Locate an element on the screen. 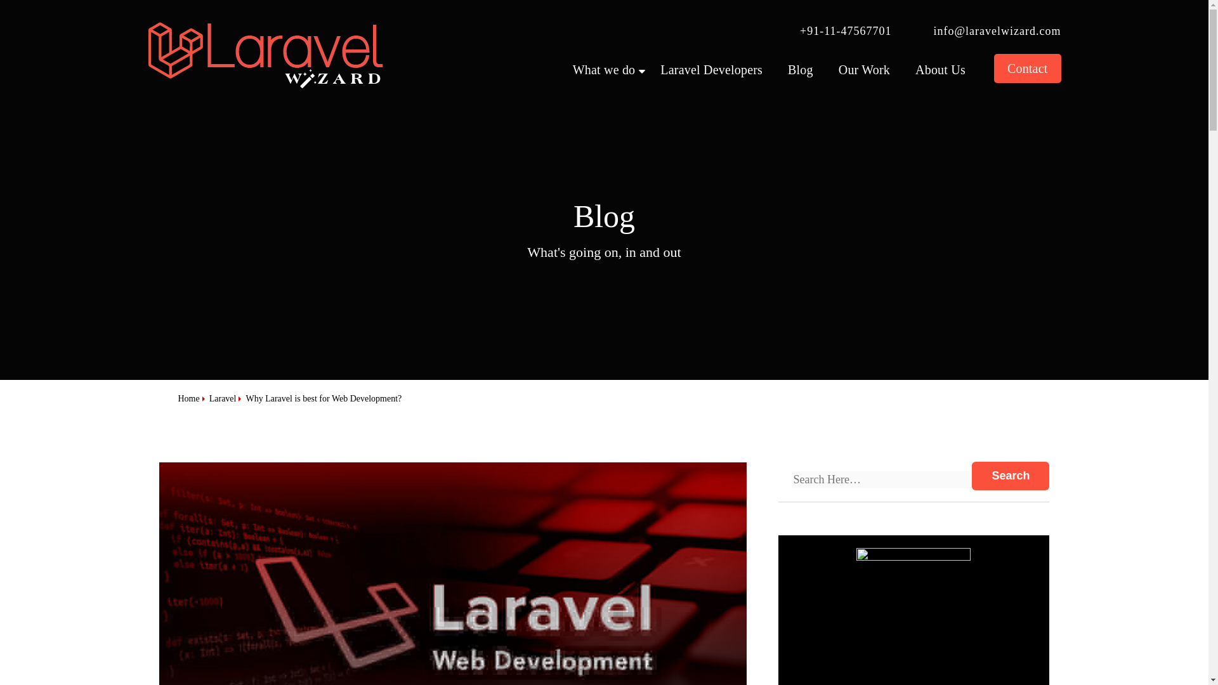  About Us is located at coordinates (940, 70).